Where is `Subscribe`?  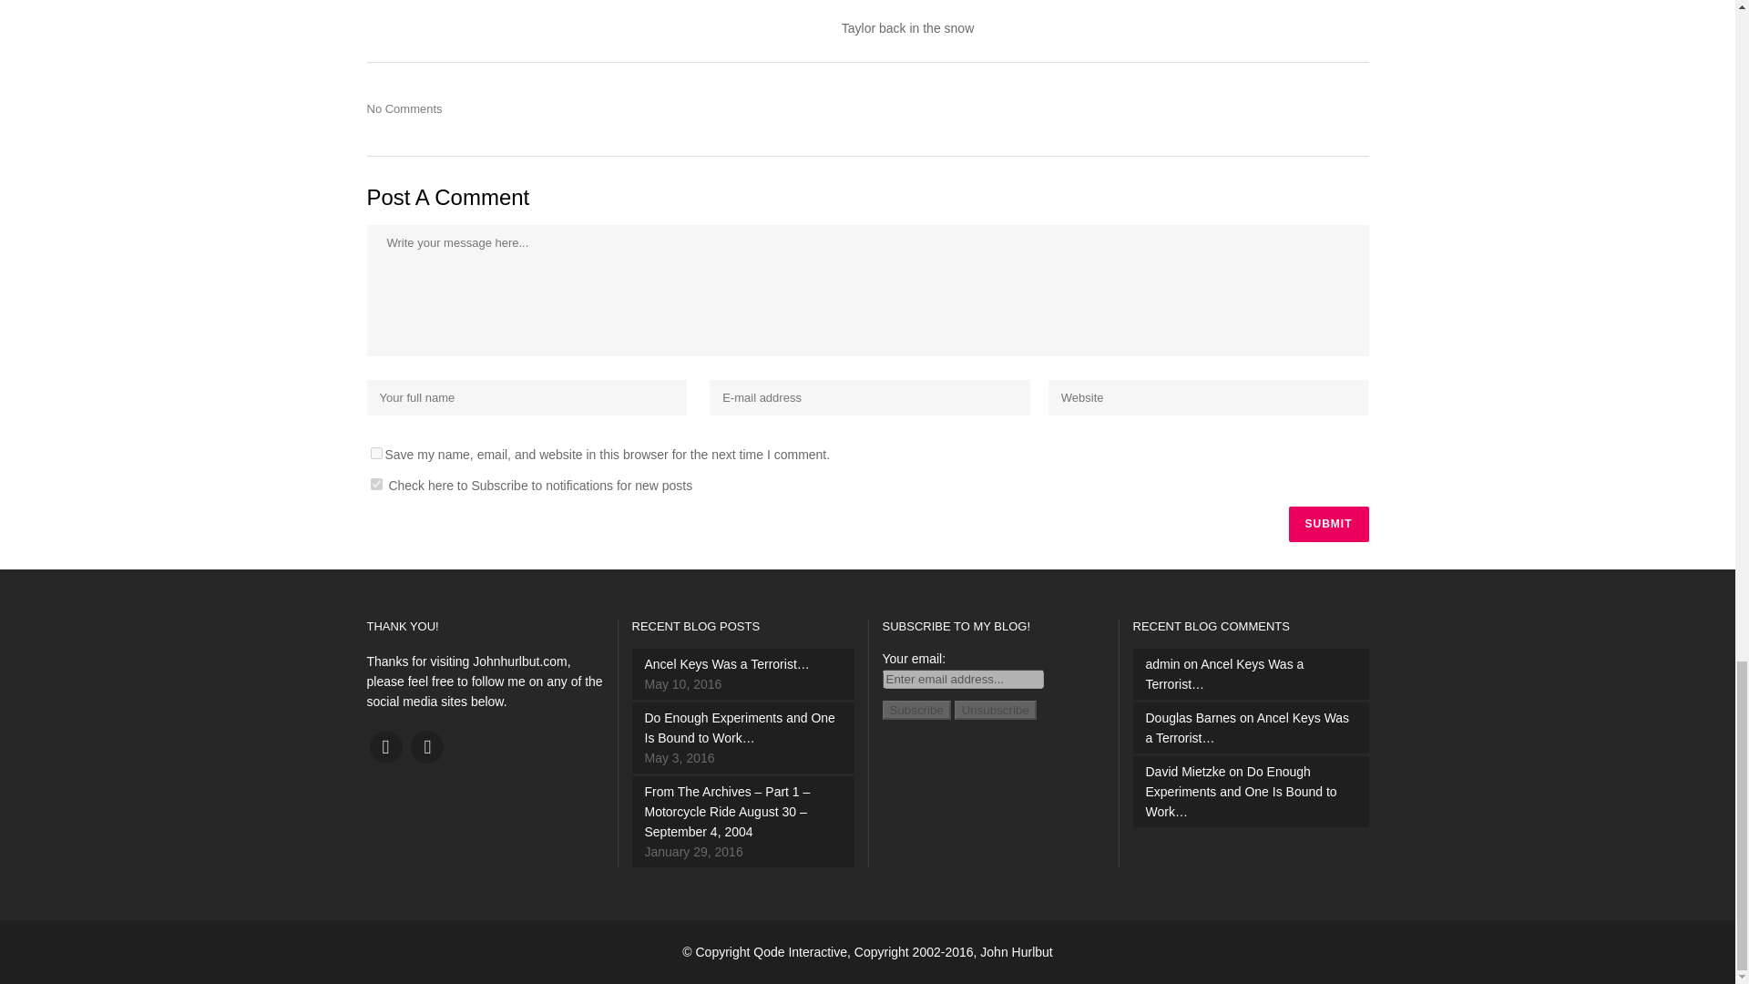 Subscribe is located at coordinates (915, 709).